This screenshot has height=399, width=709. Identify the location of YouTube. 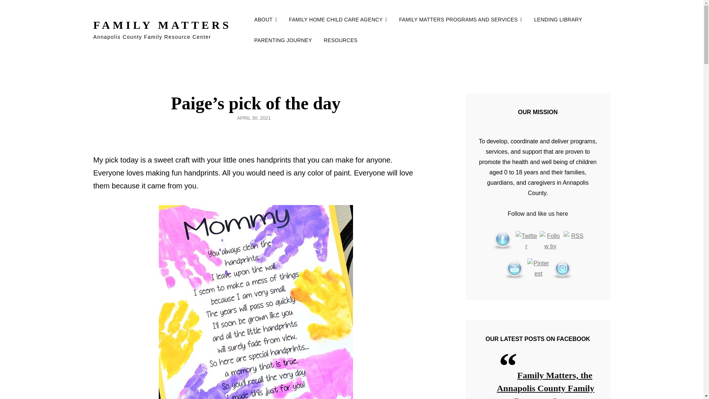
(514, 269).